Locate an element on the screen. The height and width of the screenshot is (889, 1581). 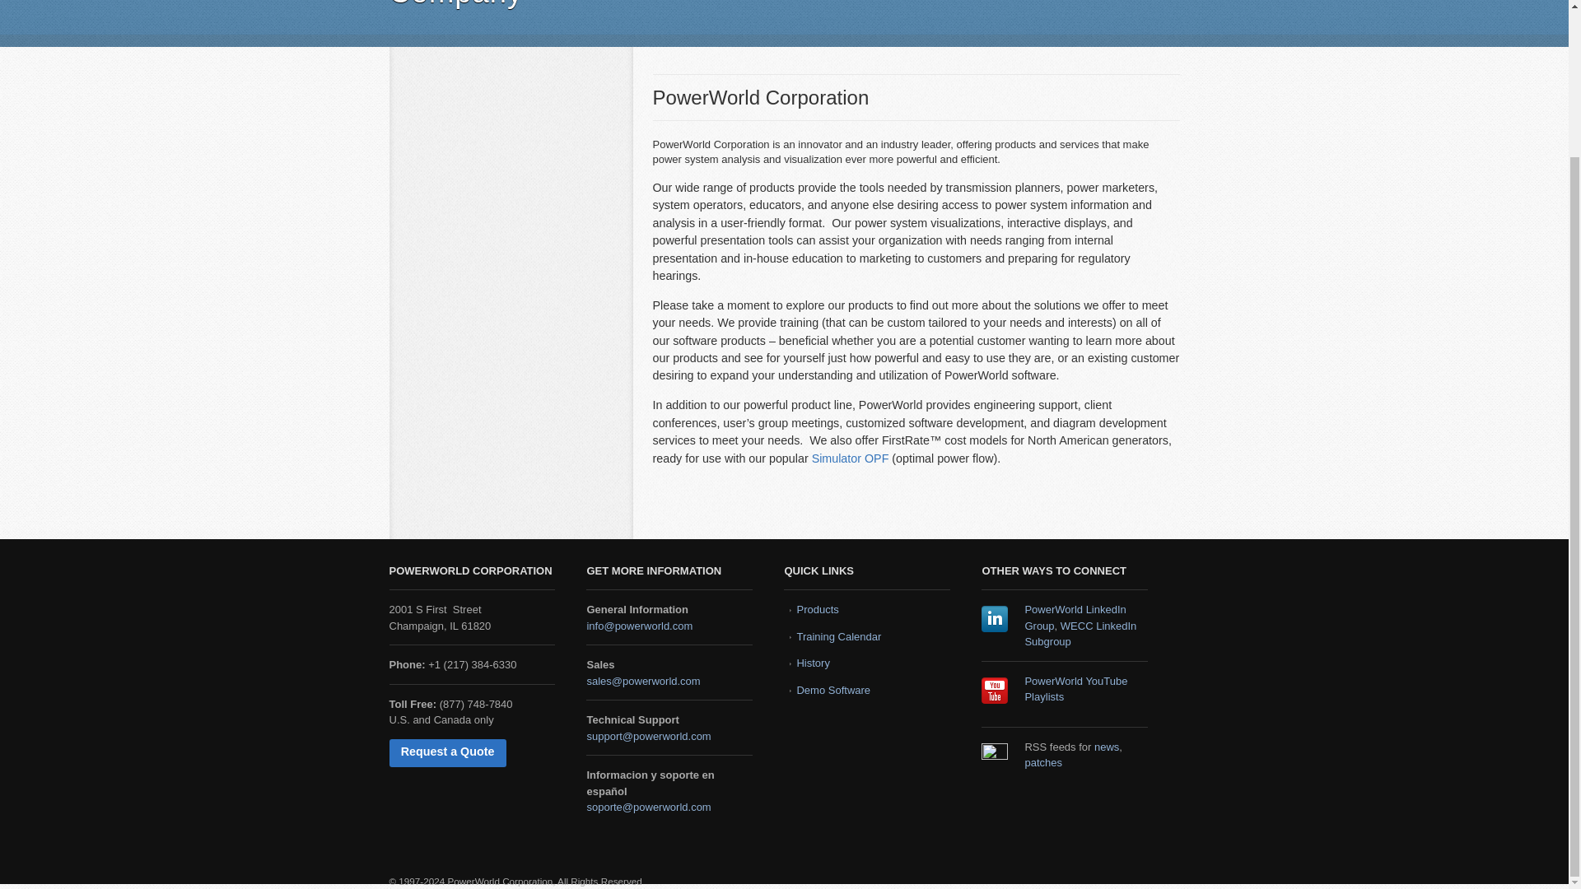
linked-in is located at coordinates (995, 618).